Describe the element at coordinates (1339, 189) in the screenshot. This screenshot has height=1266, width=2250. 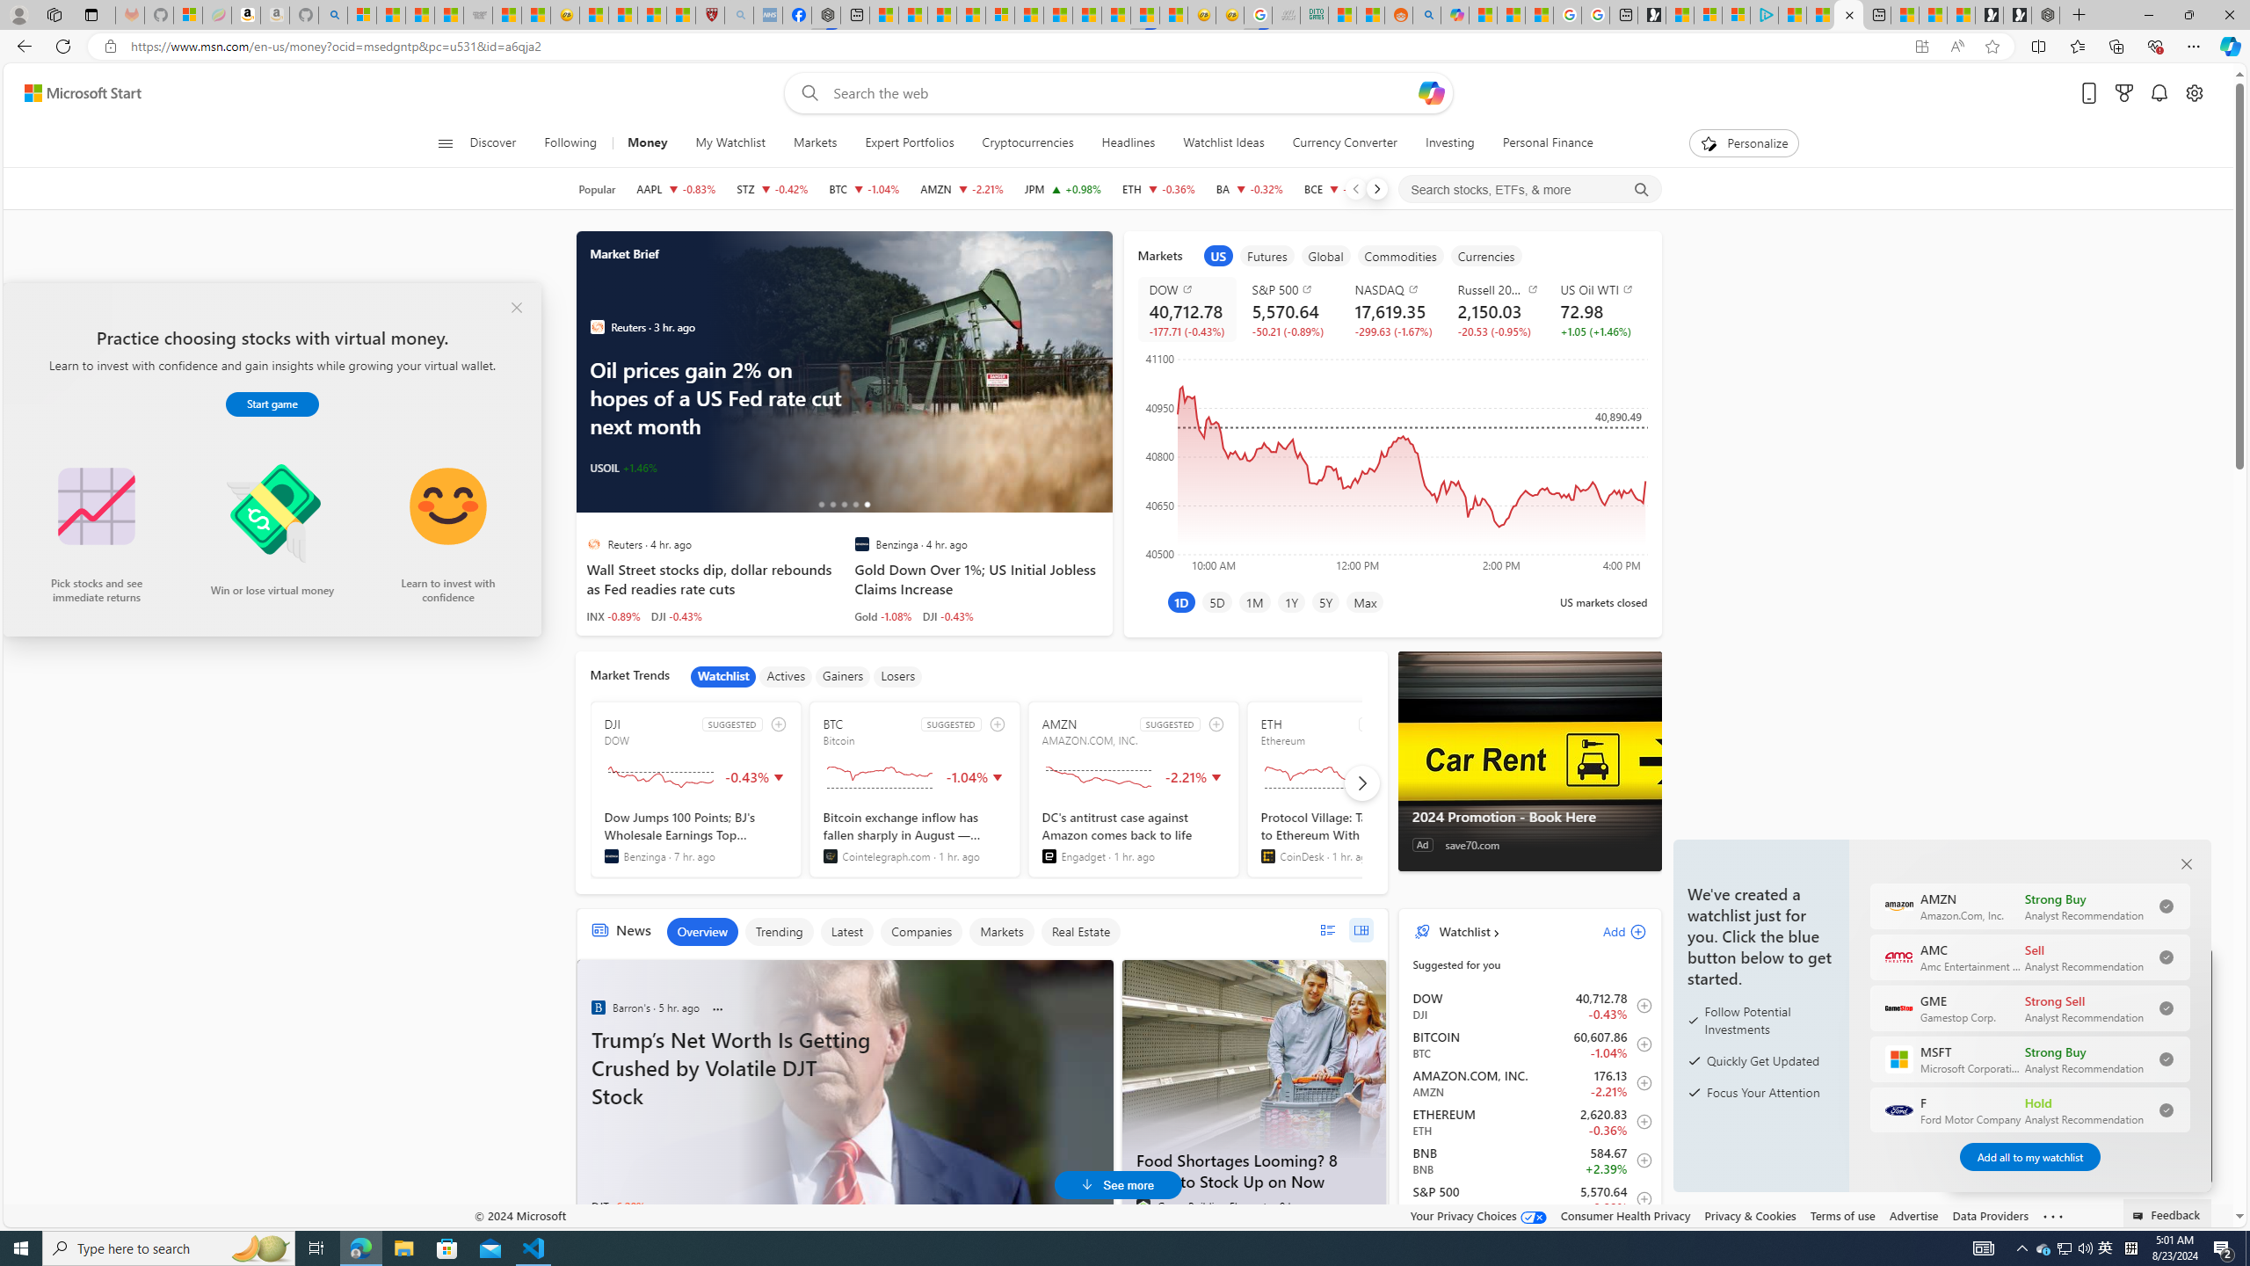
I see `BCE BCE Inc decrease 34.55 -0.08 -0.22%` at that location.